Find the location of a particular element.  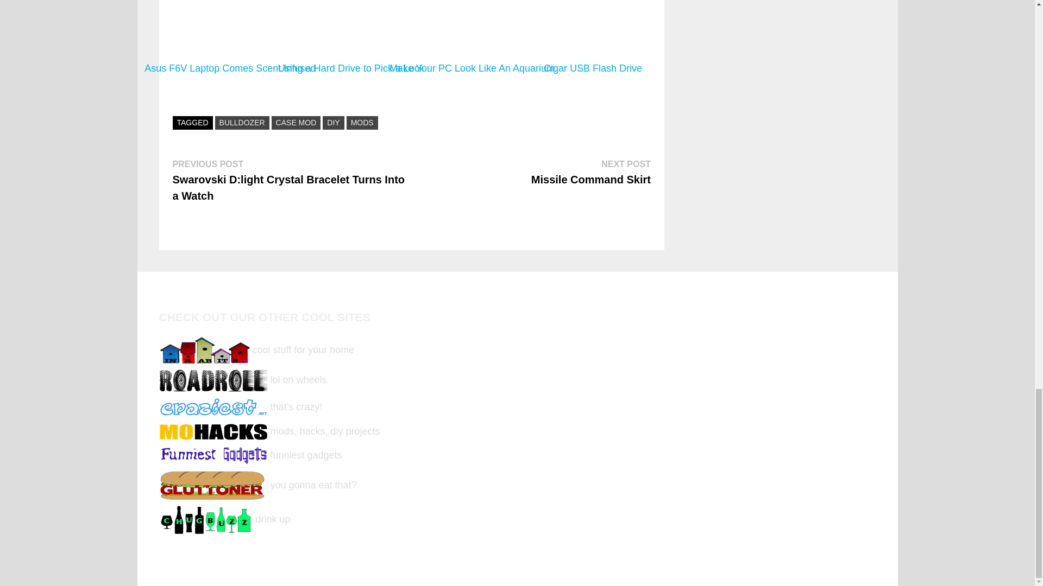

Cigar USB Flash Drive is located at coordinates (593, 39).